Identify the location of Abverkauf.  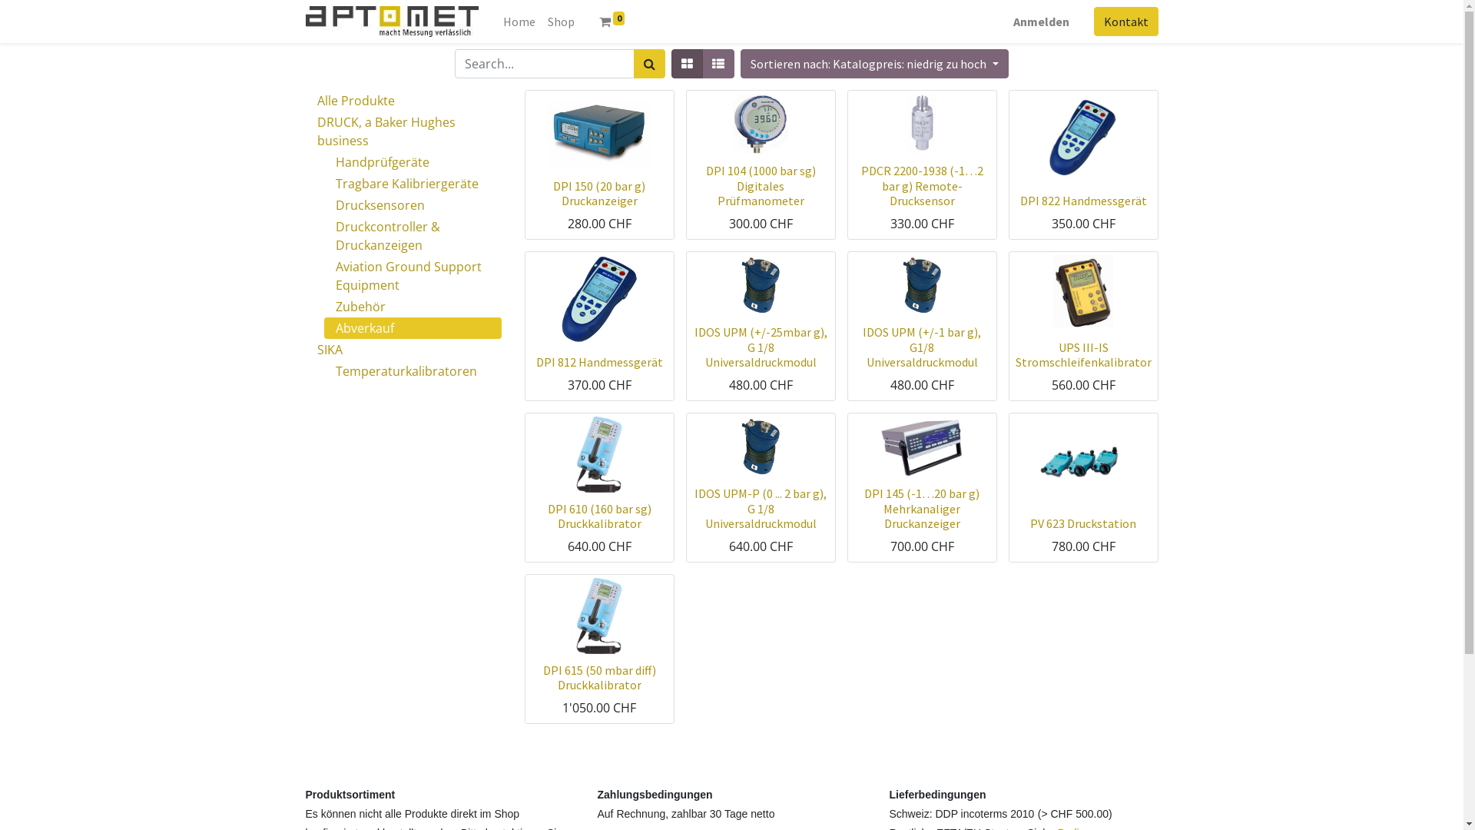
(413, 328).